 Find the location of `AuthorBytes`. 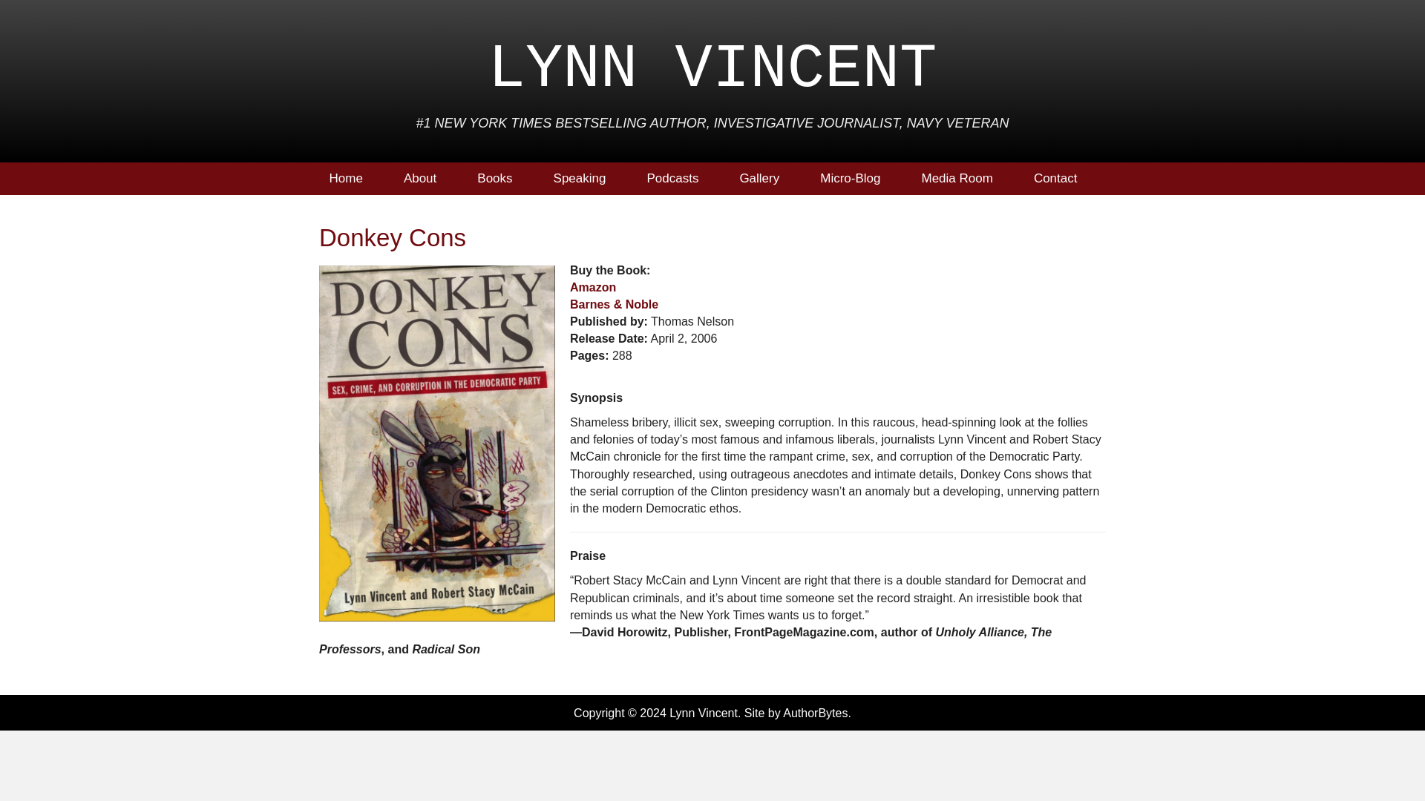

AuthorBytes is located at coordinates (815, 712).